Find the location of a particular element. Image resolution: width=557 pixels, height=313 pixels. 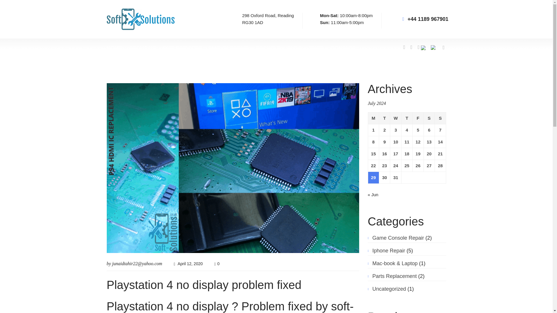

Monday is located at coordinates (373, 118).